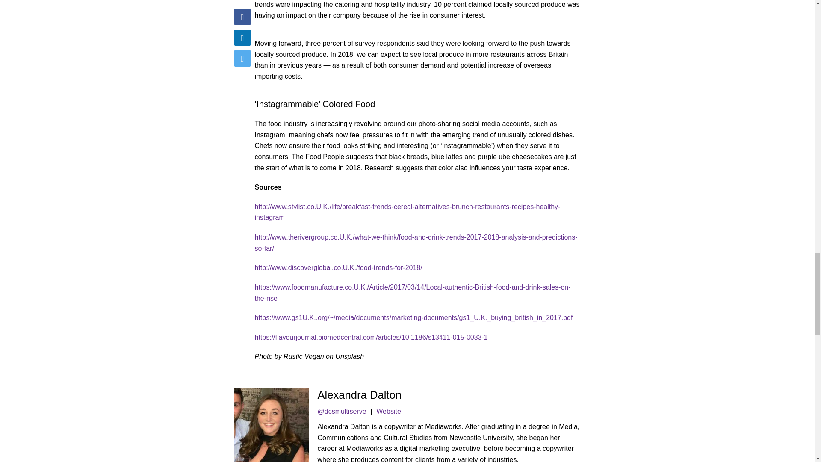  I want to click on Follow on Website, so click(388, 411).